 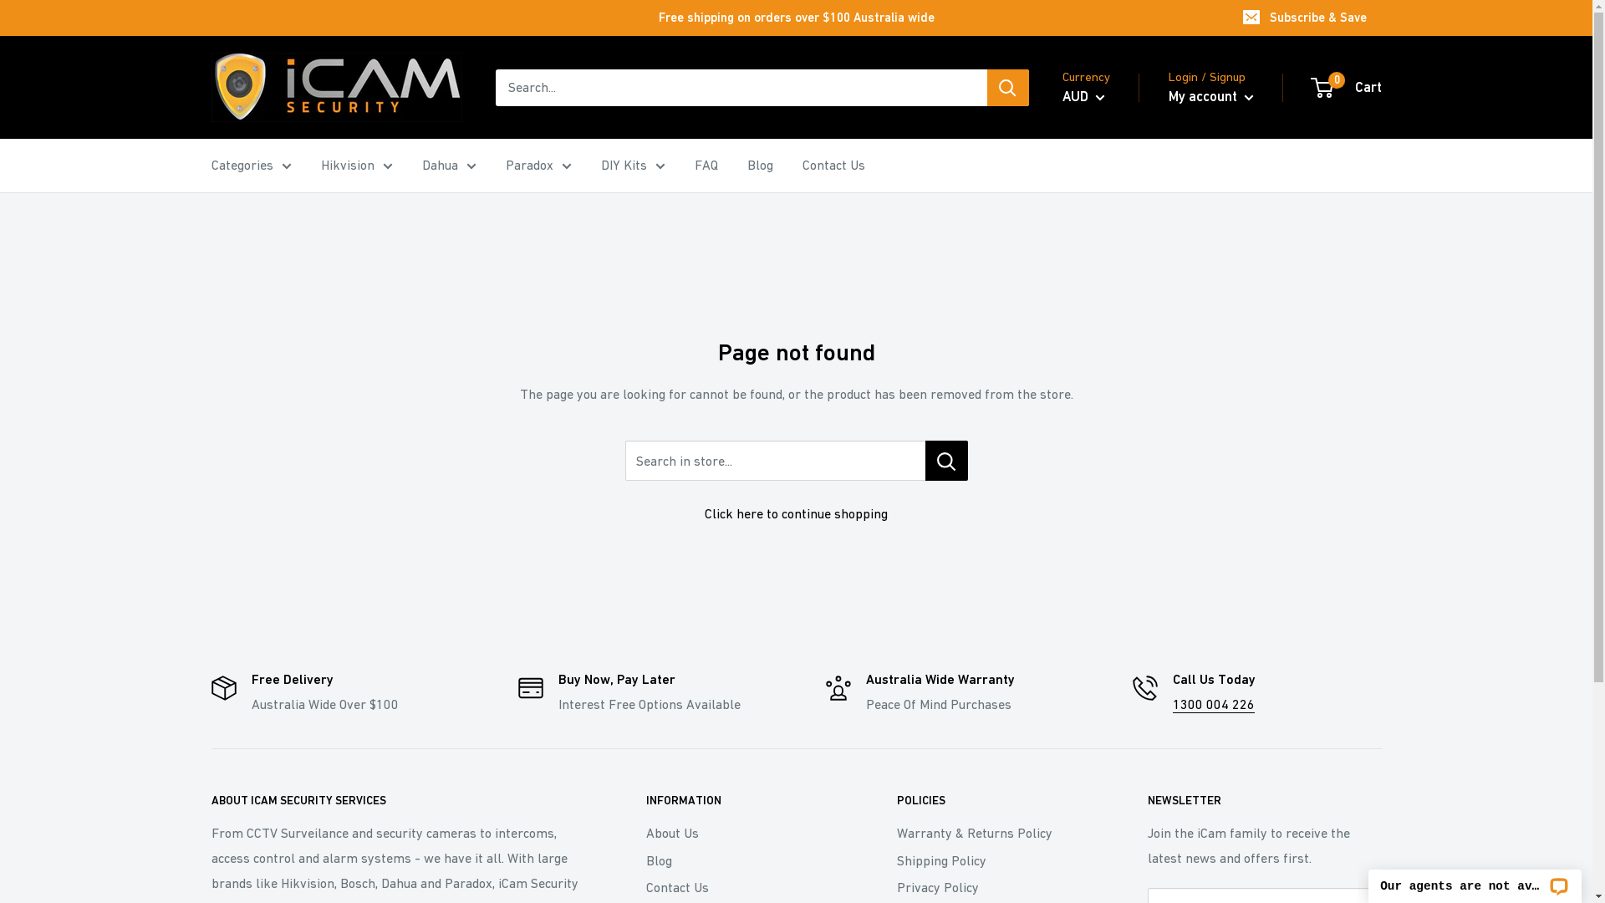 What do you see at coordinates (992, 860) in the screenshot?
I see `Shipping Policy` at bounding box center [992, 860].